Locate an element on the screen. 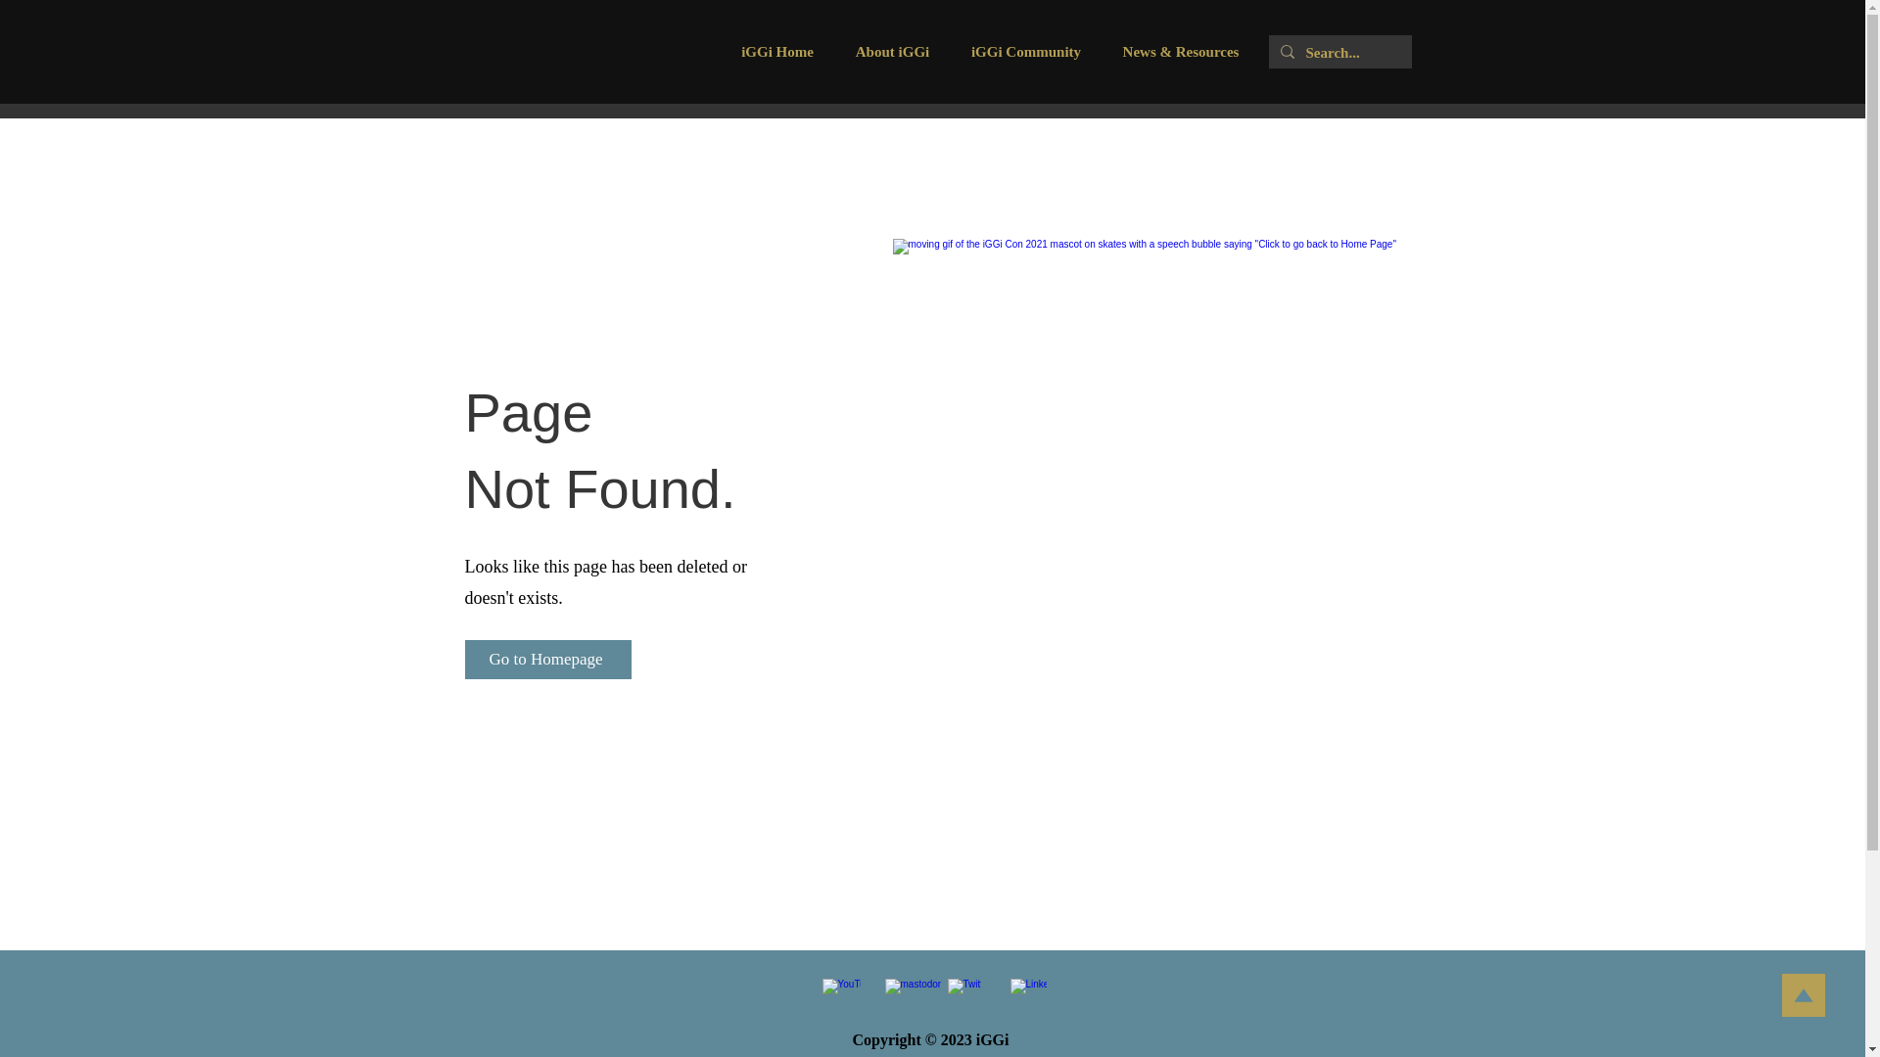 The image size is (1880, 1057). Go to Homepage is located at coordinates (546, 660).